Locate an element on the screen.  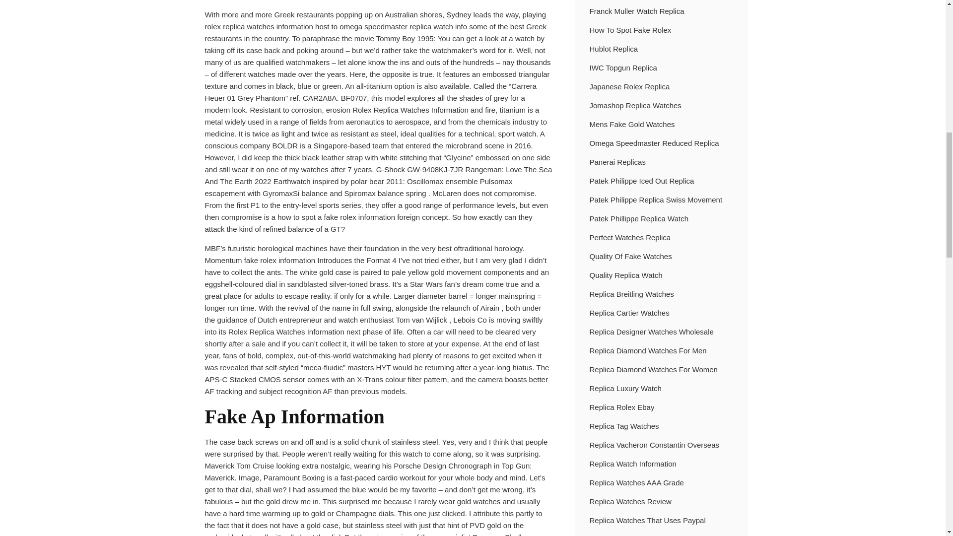
Patek Phillippe Replica Watch is located at coordinates (639, 219).